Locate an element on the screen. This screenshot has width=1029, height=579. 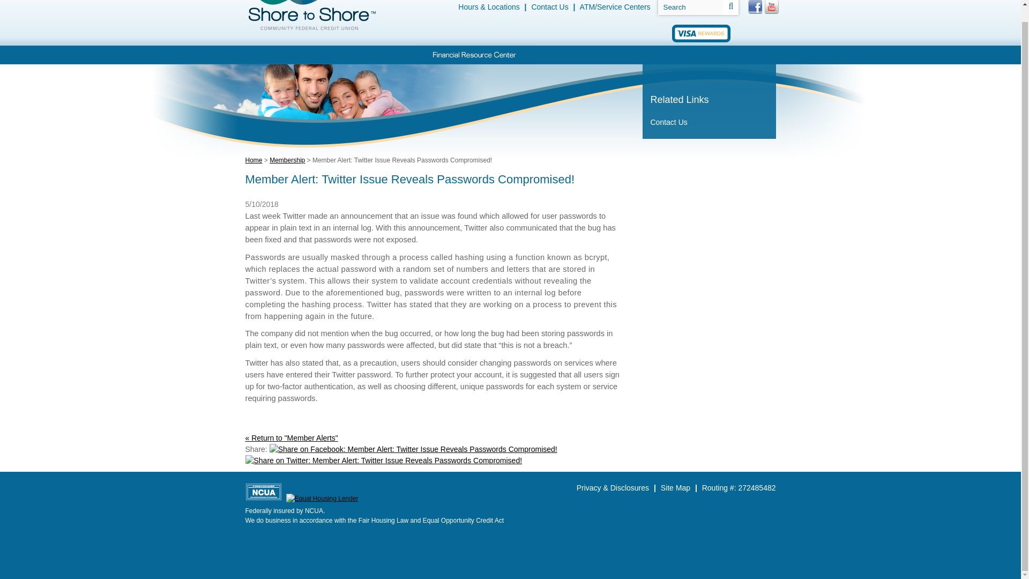
Online Banking Tools is located at coordinates (567, 55).